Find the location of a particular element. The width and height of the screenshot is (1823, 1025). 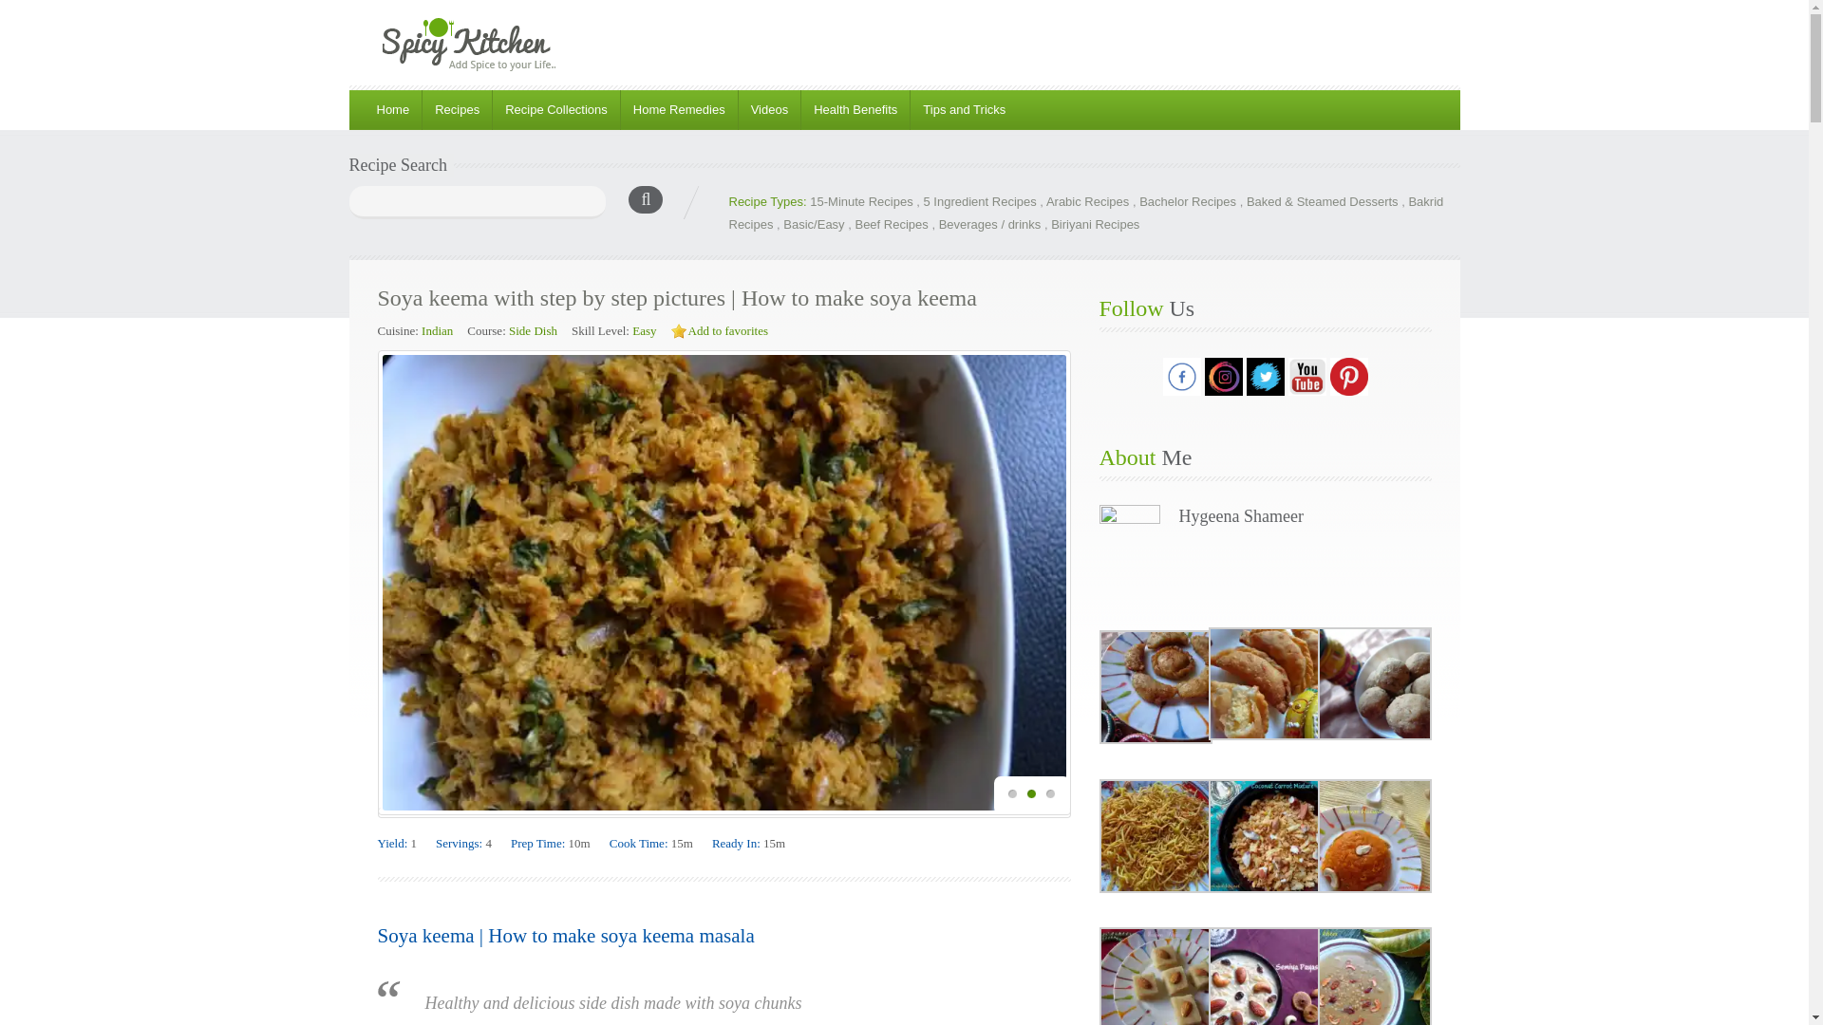

Home is located at coordinates (391, 110).